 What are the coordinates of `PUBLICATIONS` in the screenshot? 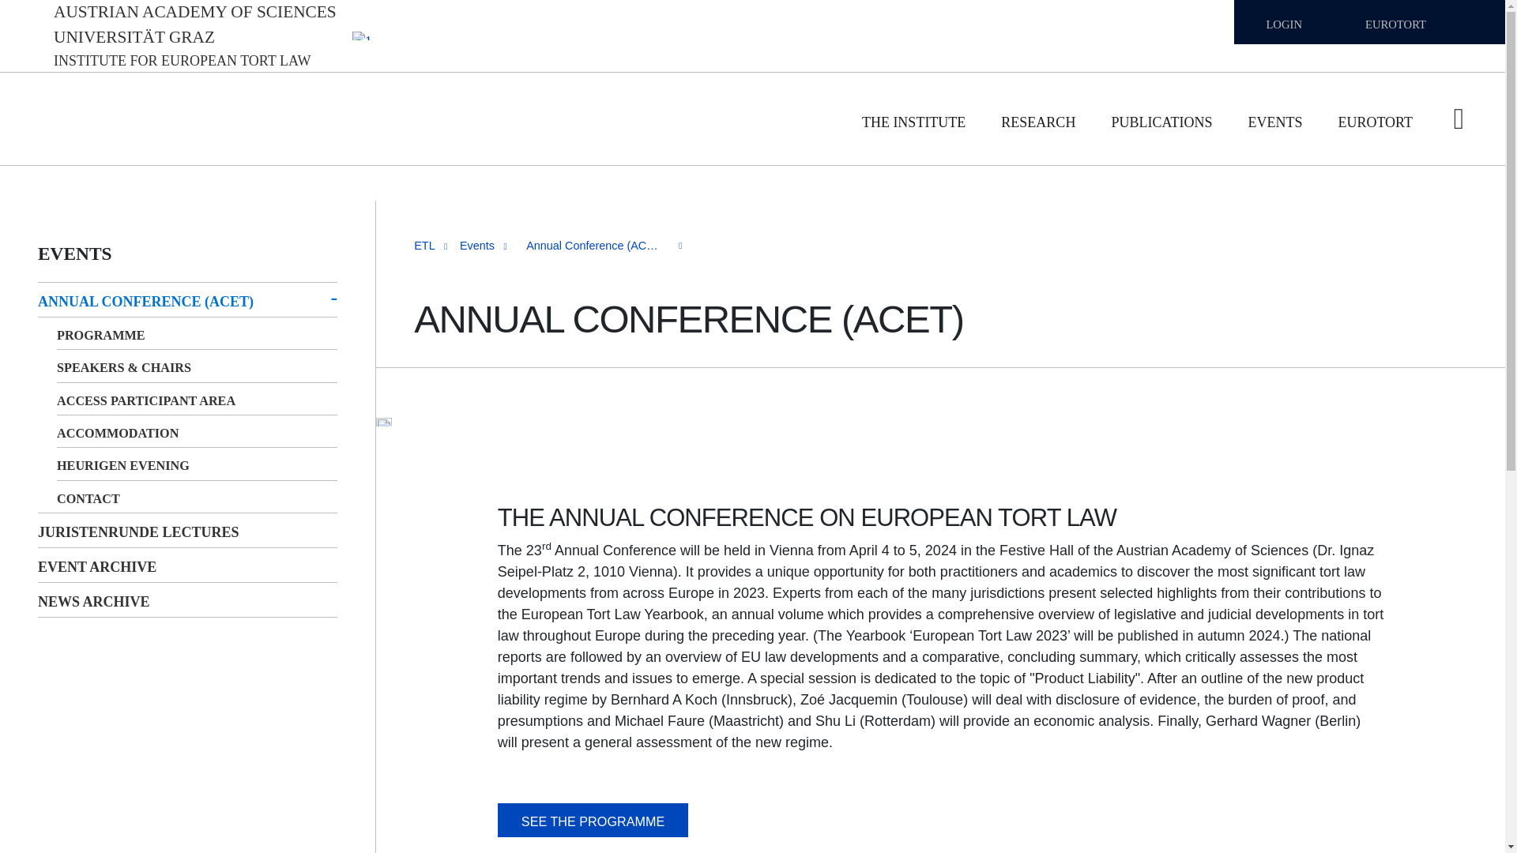 It's located at (1161, 118).